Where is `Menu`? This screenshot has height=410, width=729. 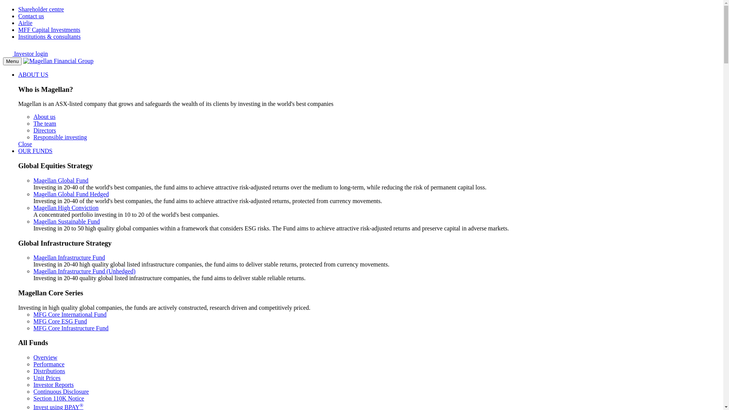 Menu is located at coordinates (12, 61).